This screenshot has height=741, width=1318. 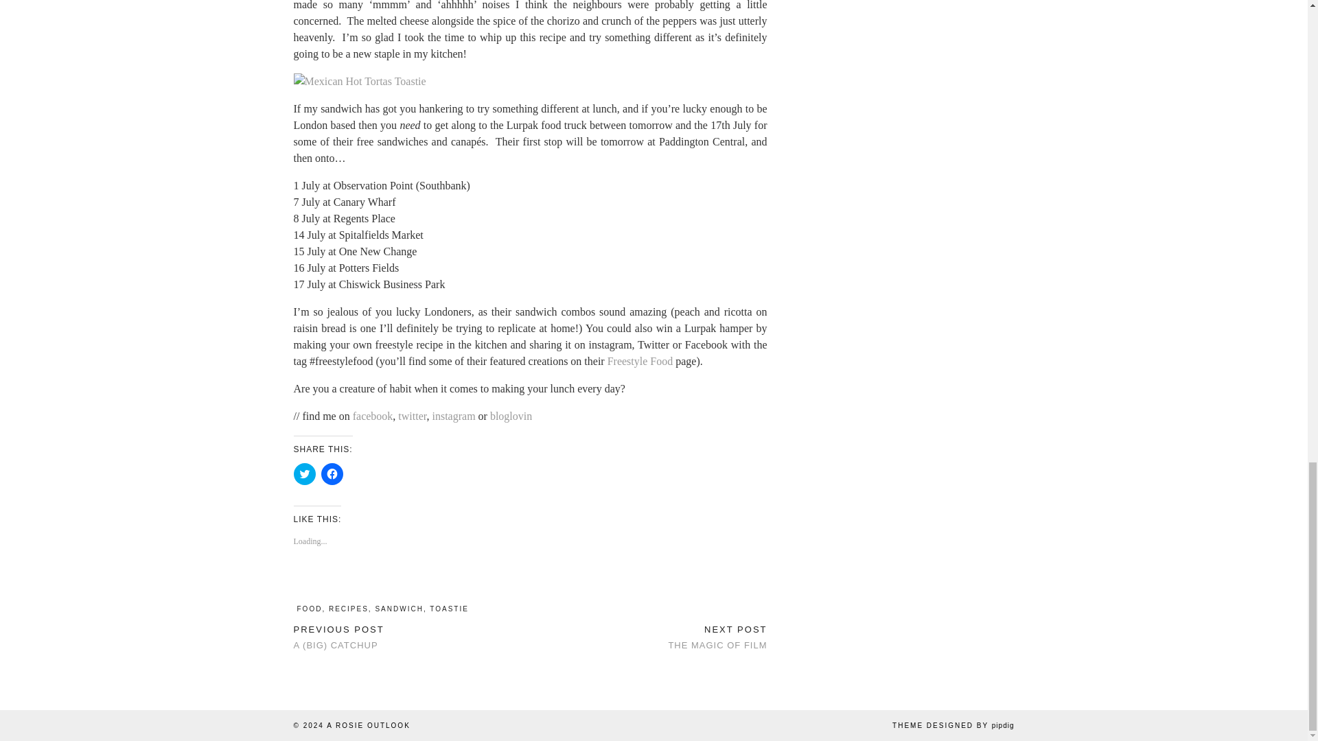 I want to click on RECIPES, so click(x=349, y=609).